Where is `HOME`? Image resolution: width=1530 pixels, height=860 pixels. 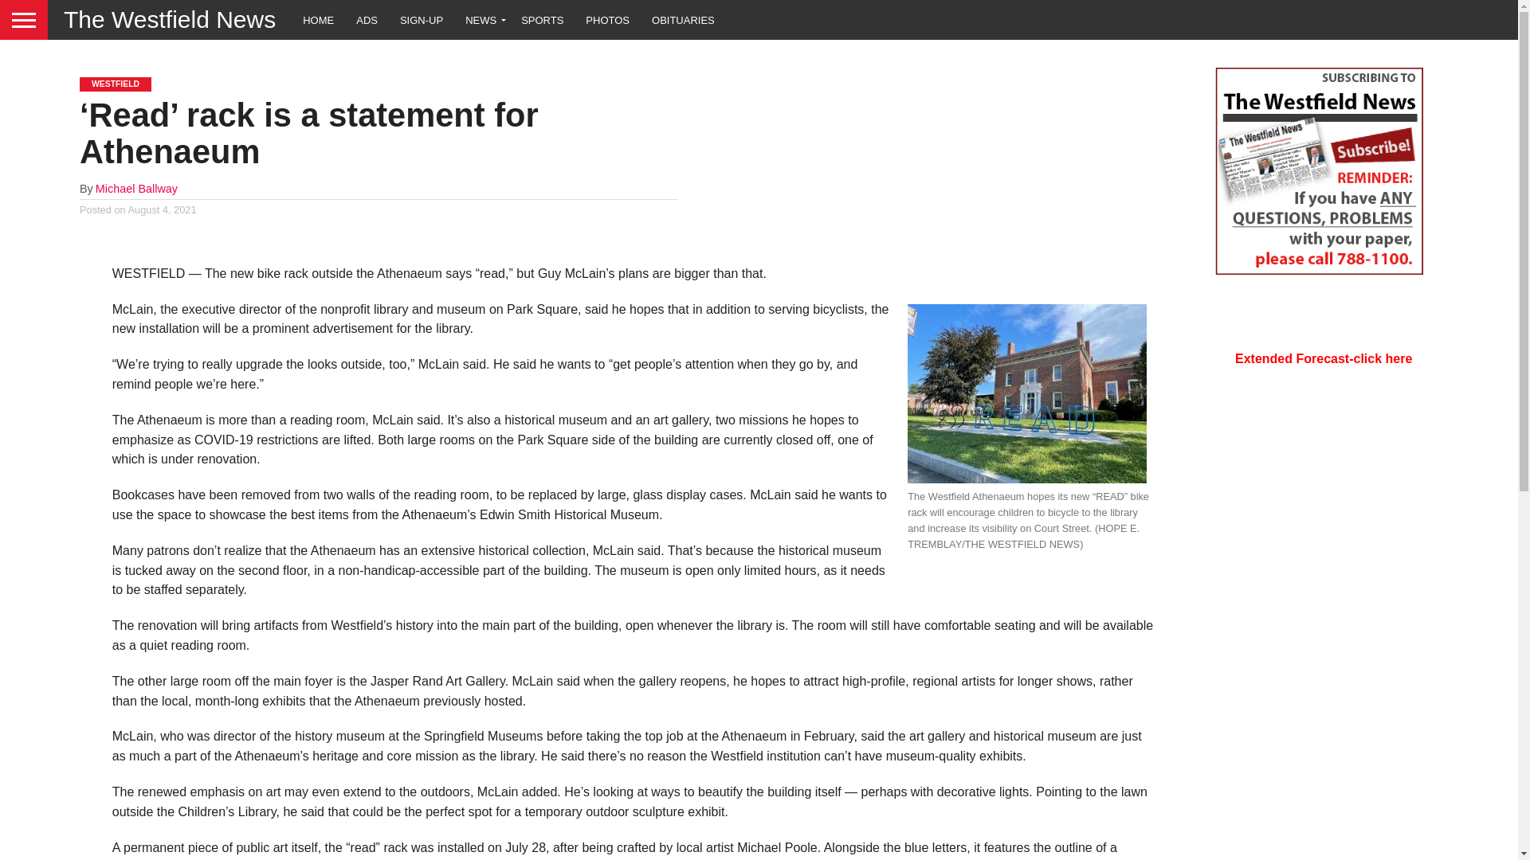 HOME is located at coordinates (319, 19).